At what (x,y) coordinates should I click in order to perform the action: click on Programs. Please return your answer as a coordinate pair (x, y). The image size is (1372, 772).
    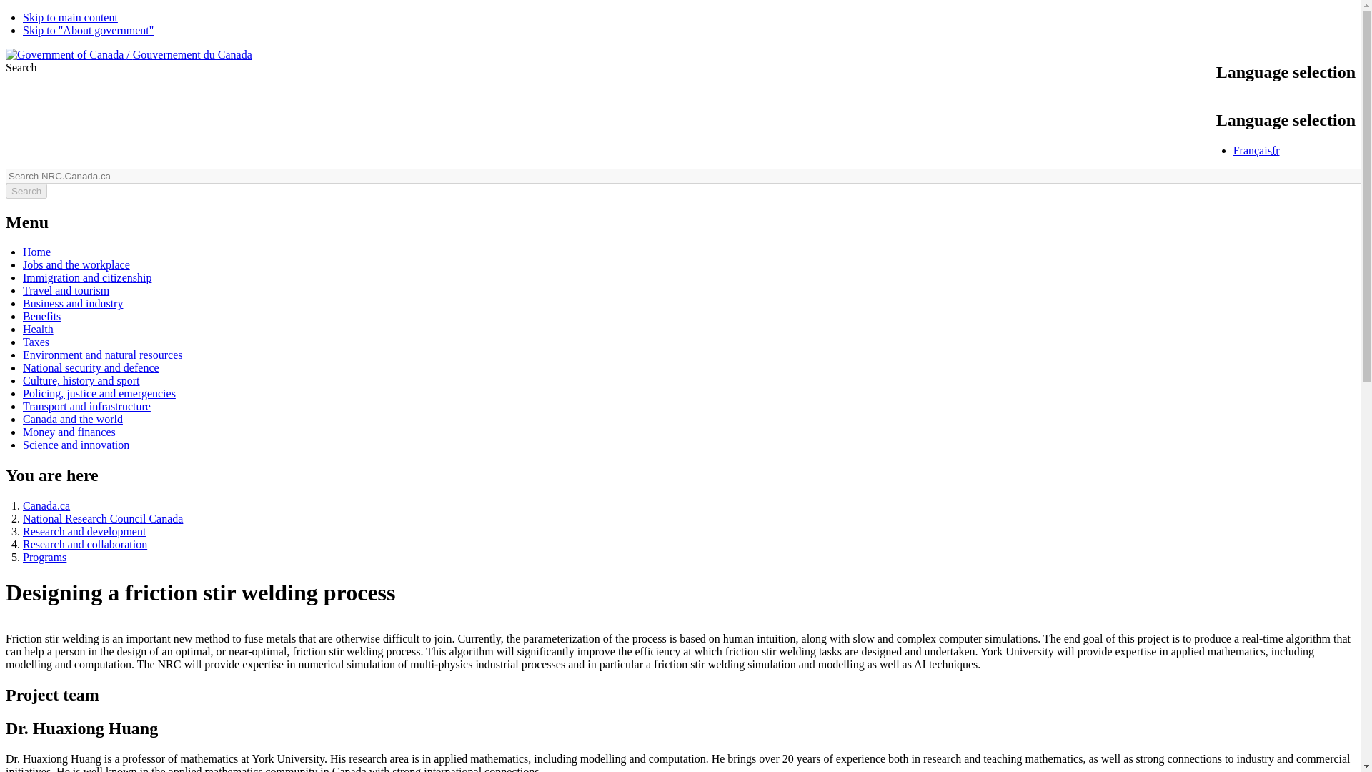
    Looking at the image, I should click on (44, 558).